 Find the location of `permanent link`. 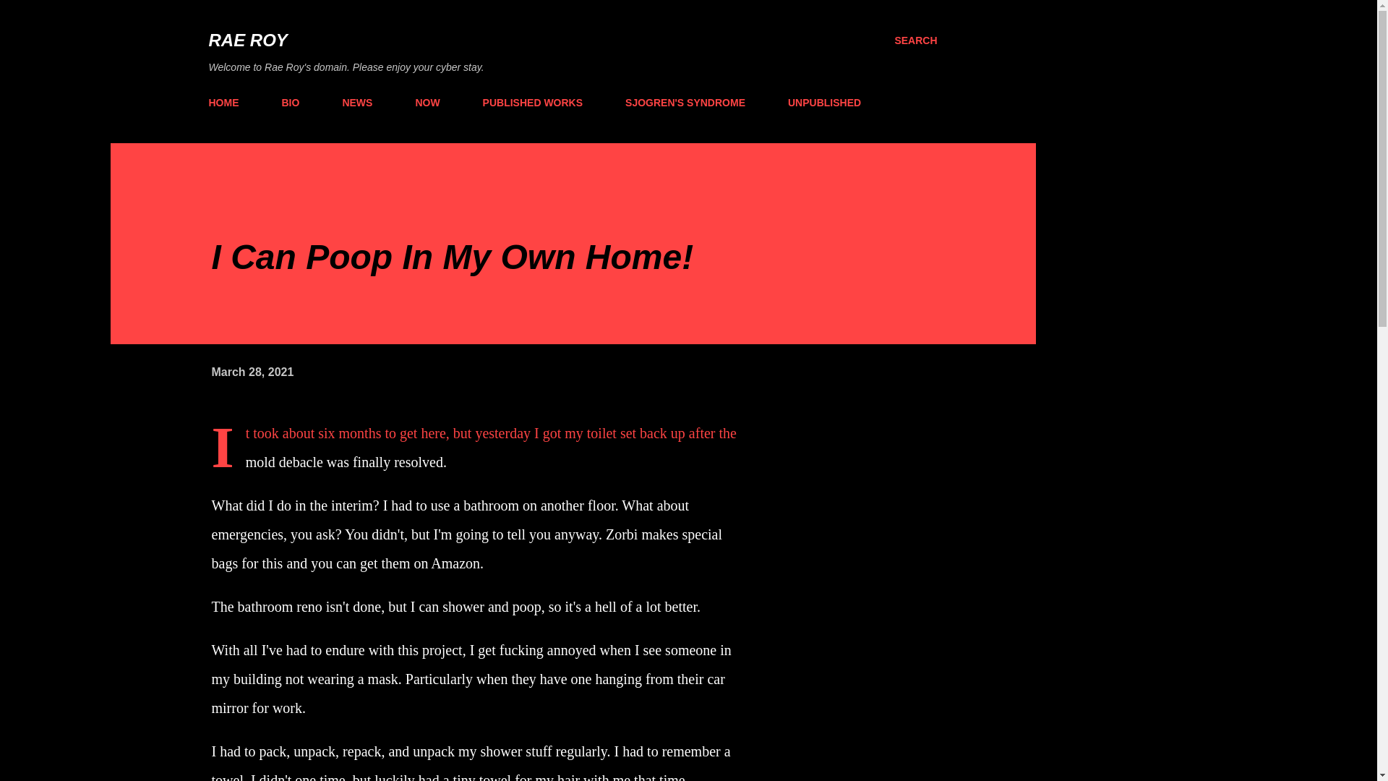

permanent link is located at coordinates (252, 372).